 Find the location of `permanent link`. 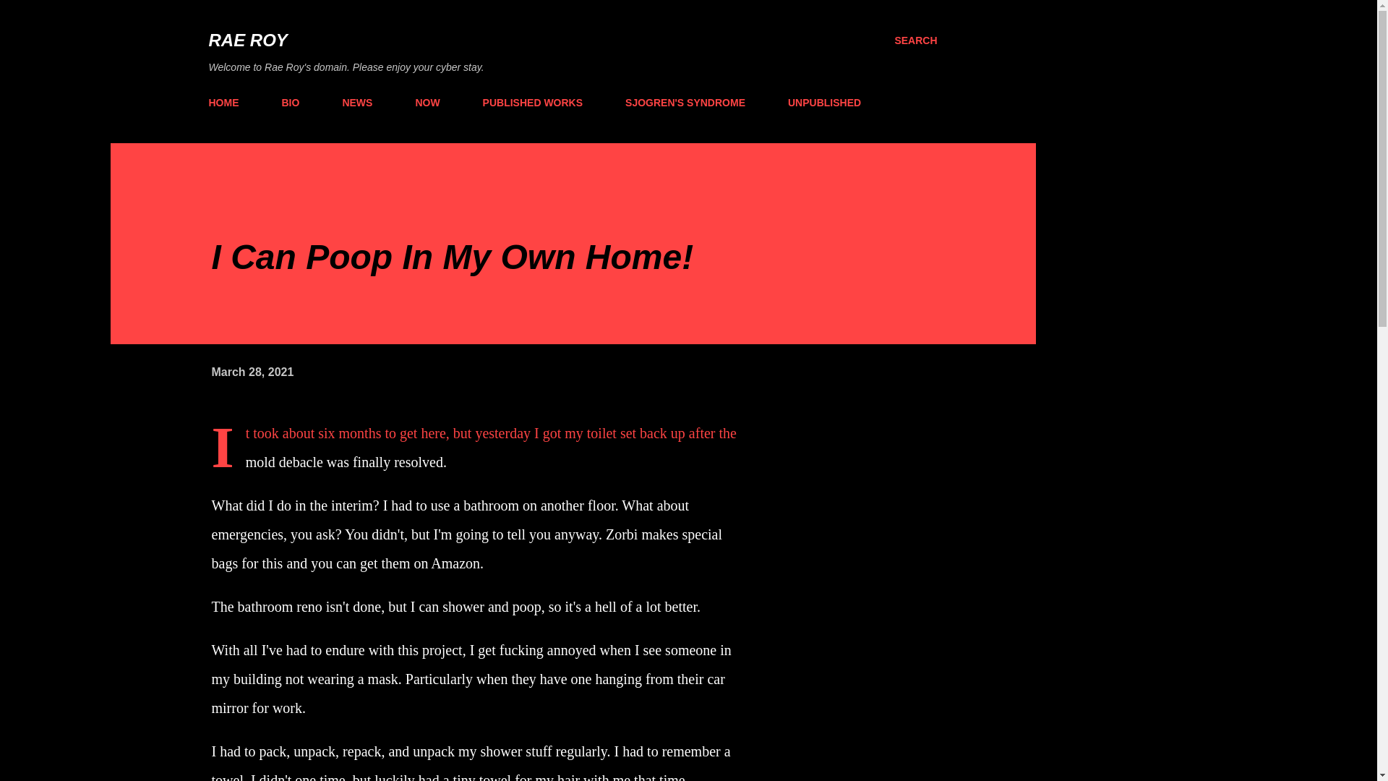

permanent link is located at coordinates (252, 372).